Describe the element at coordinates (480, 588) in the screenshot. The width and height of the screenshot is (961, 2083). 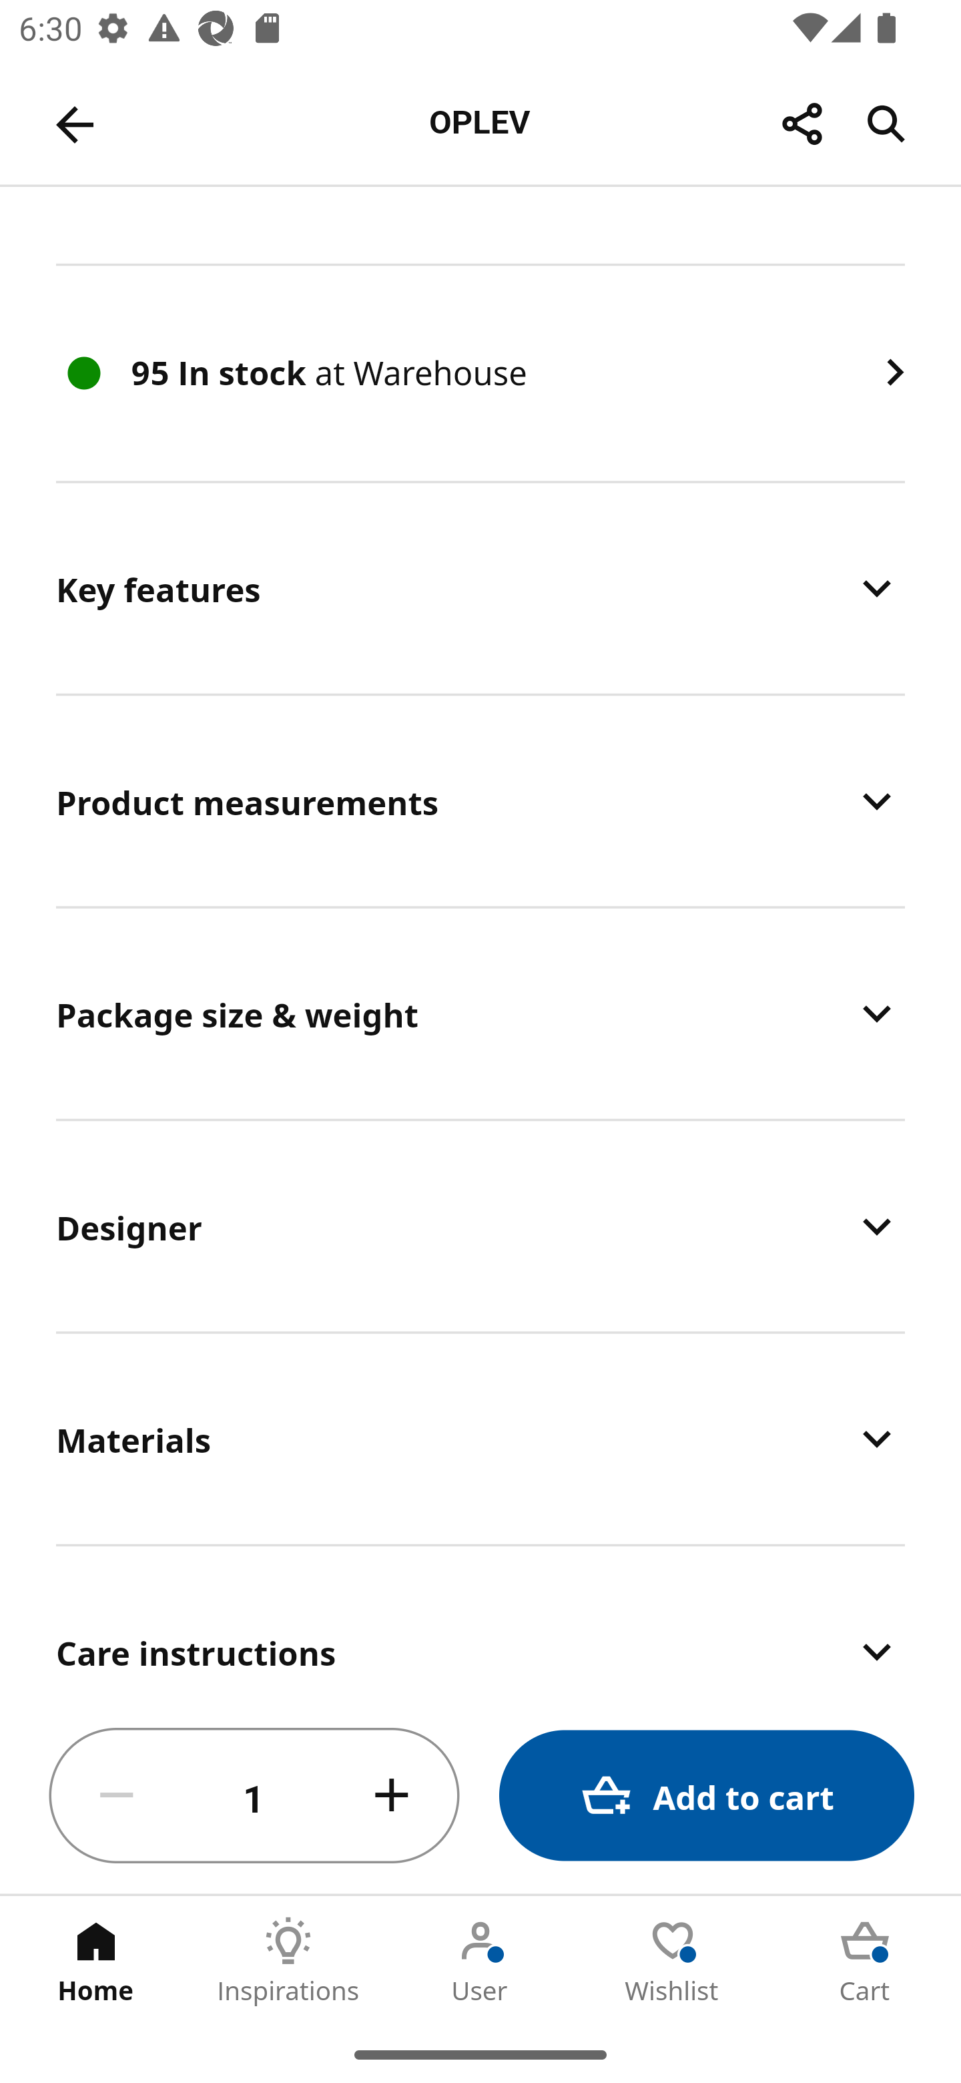
I see `Key features` at that location.